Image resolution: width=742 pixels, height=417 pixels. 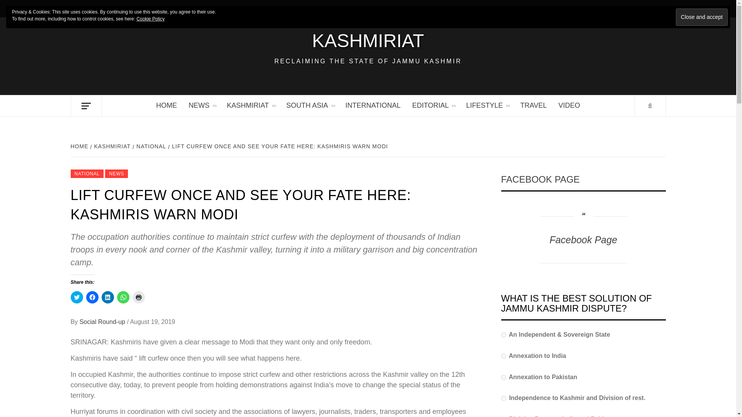 What do you see at coordinates (433, 106) in the screenshot?
I see `EDITORIAL` at bounding box center [433, 106].